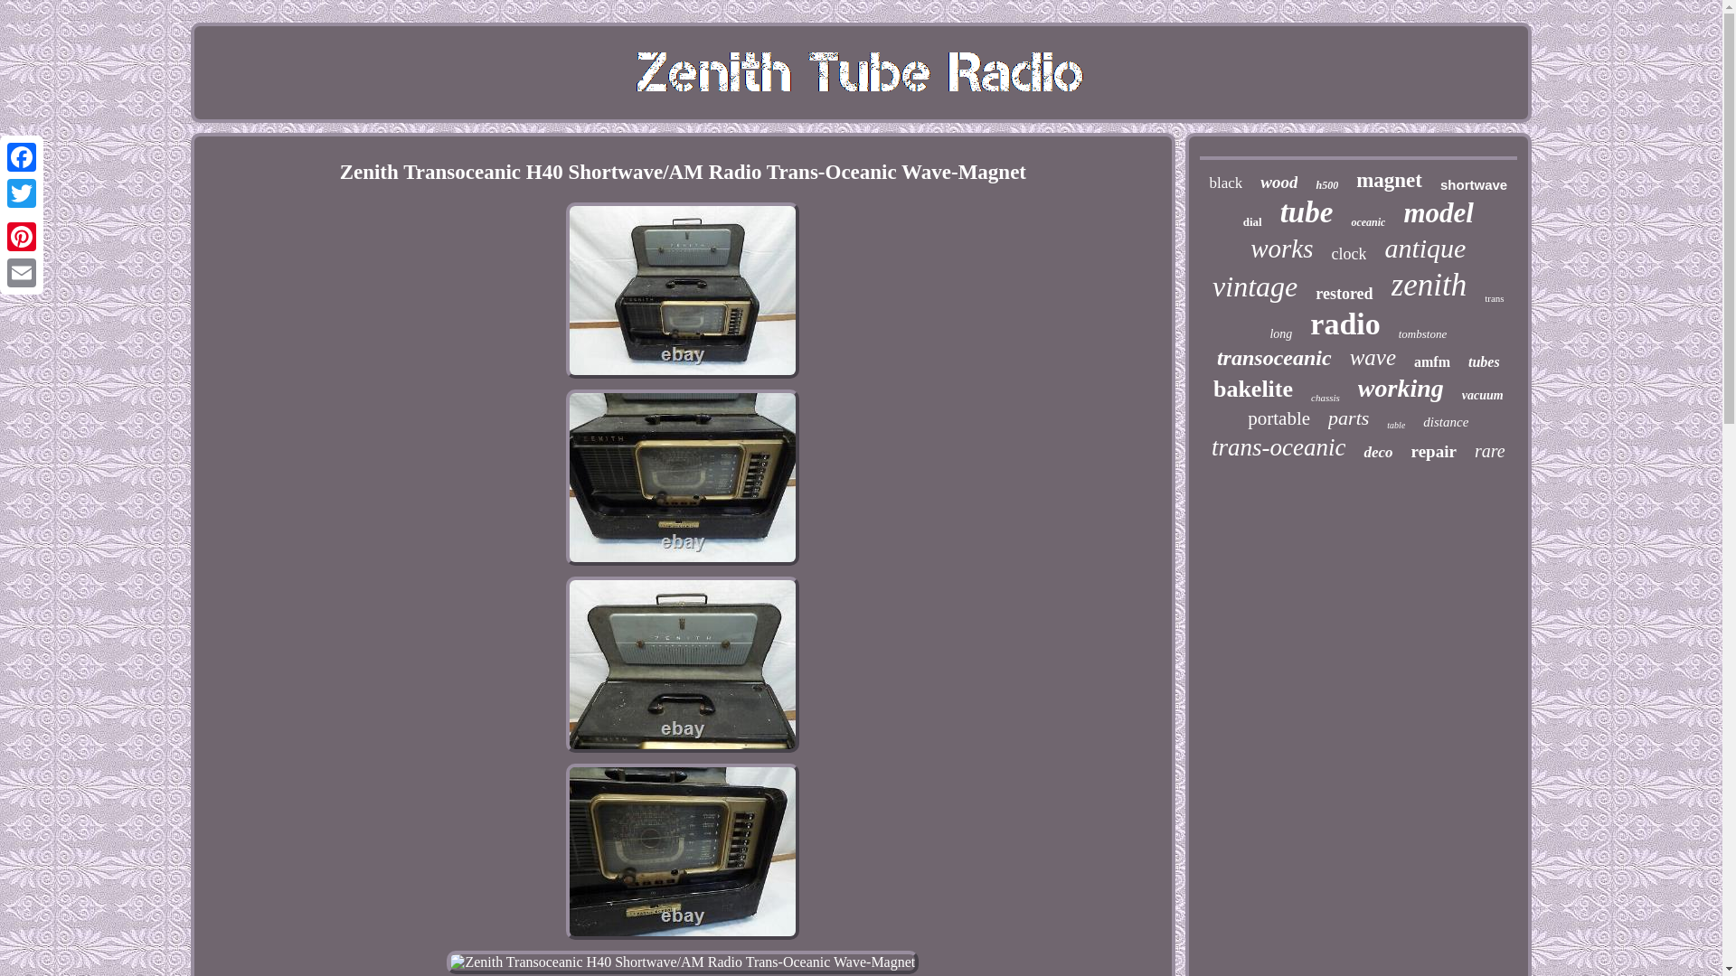  Describe the element at coordinates (22, 193) in the screenshot. I see `Twitter` at that location.